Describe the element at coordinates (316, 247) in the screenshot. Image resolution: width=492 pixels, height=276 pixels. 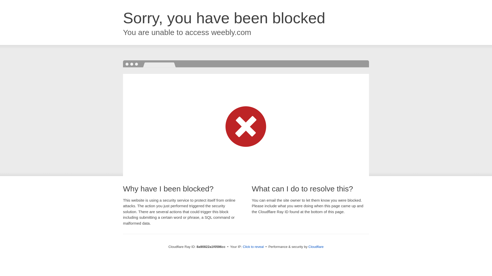
I see `Cloudflare` at that location.